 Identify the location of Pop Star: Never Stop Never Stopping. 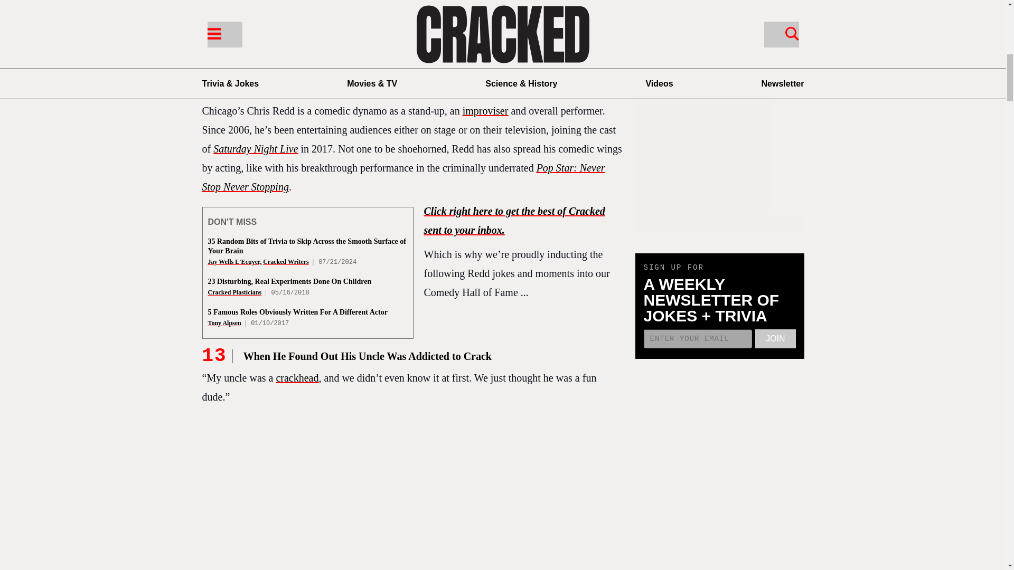
(403, 177).